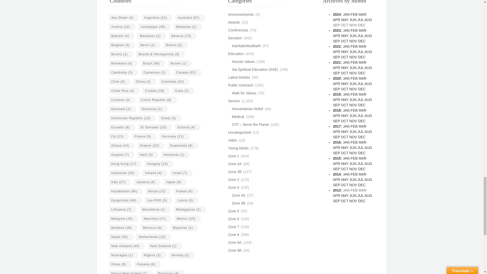  Describe the element at coordinates (234, 22) in the screenshot. I see `Awards given to the Sai Organisation` at that location.